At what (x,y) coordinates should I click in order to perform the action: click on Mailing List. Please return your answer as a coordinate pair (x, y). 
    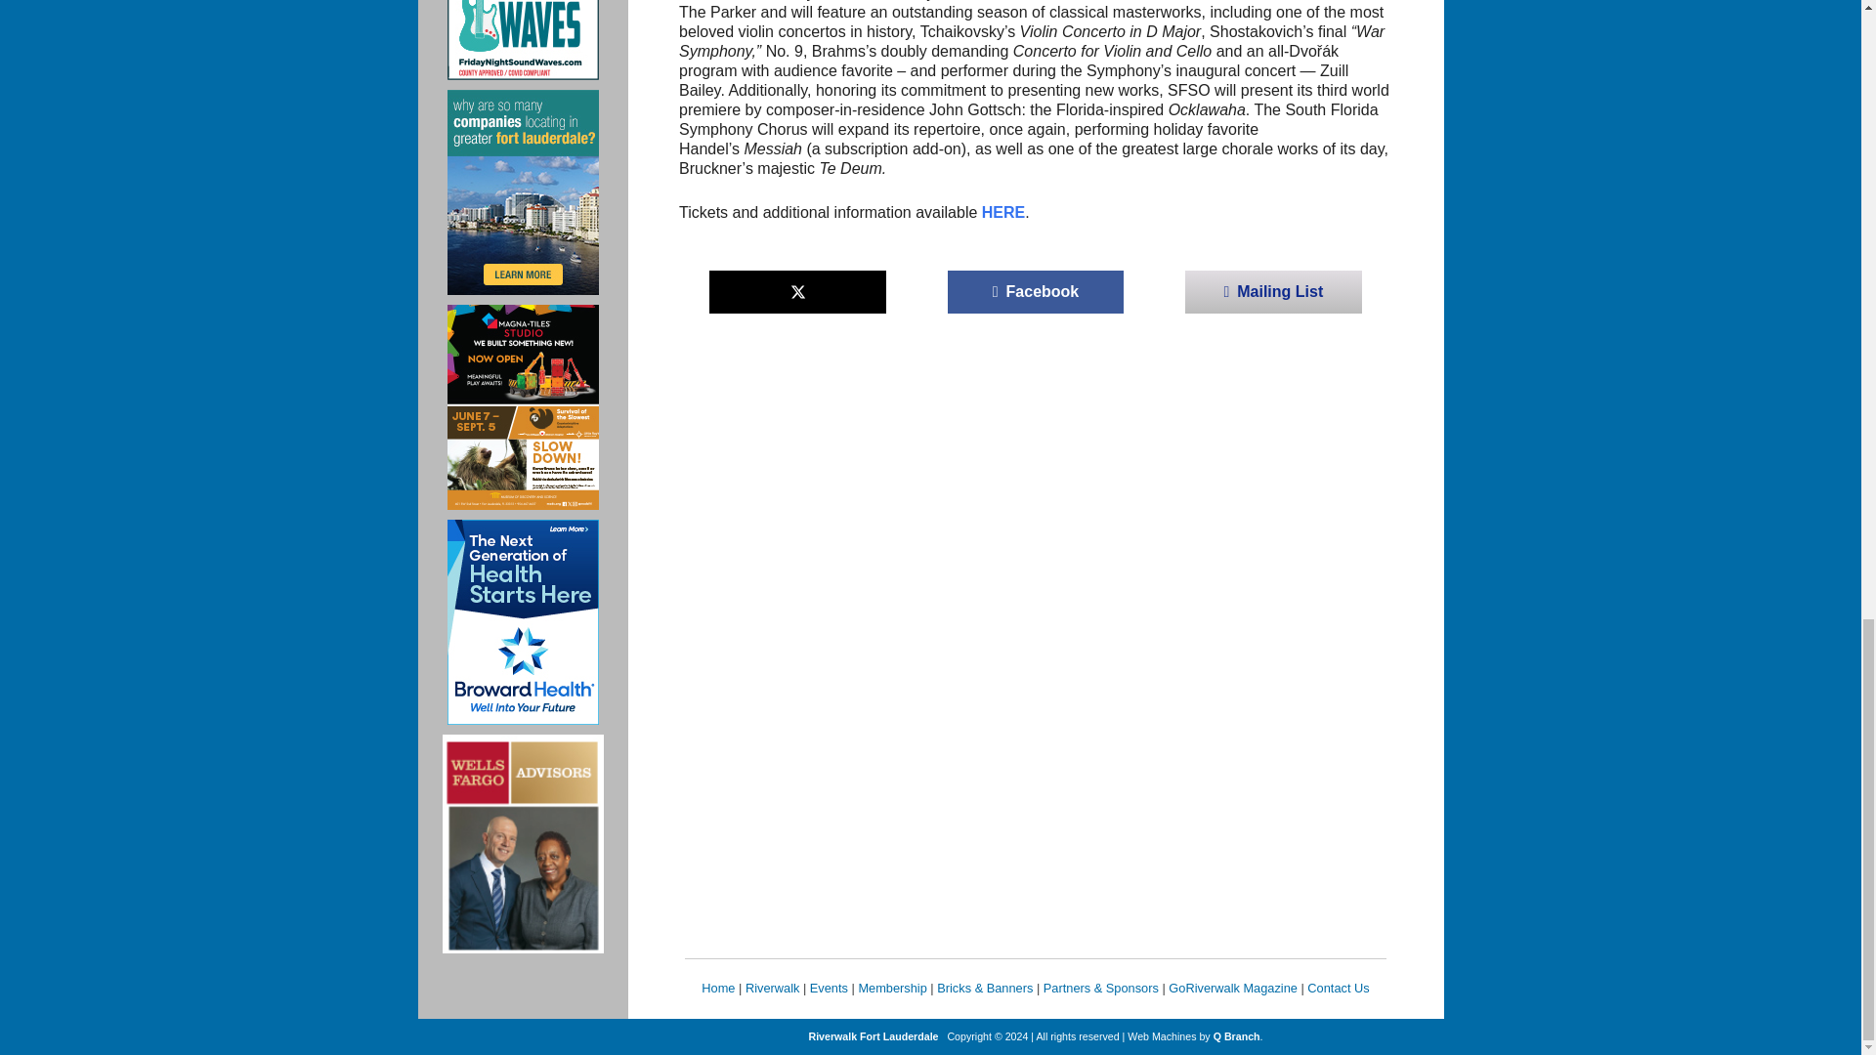
    Looking at the image, I should click on (1273, 291).